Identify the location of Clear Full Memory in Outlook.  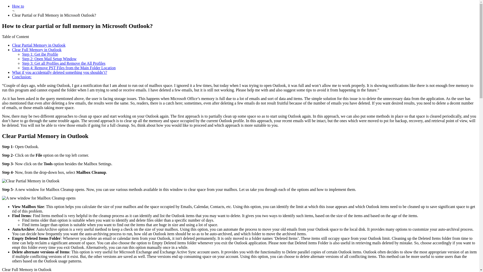
(37, 50).